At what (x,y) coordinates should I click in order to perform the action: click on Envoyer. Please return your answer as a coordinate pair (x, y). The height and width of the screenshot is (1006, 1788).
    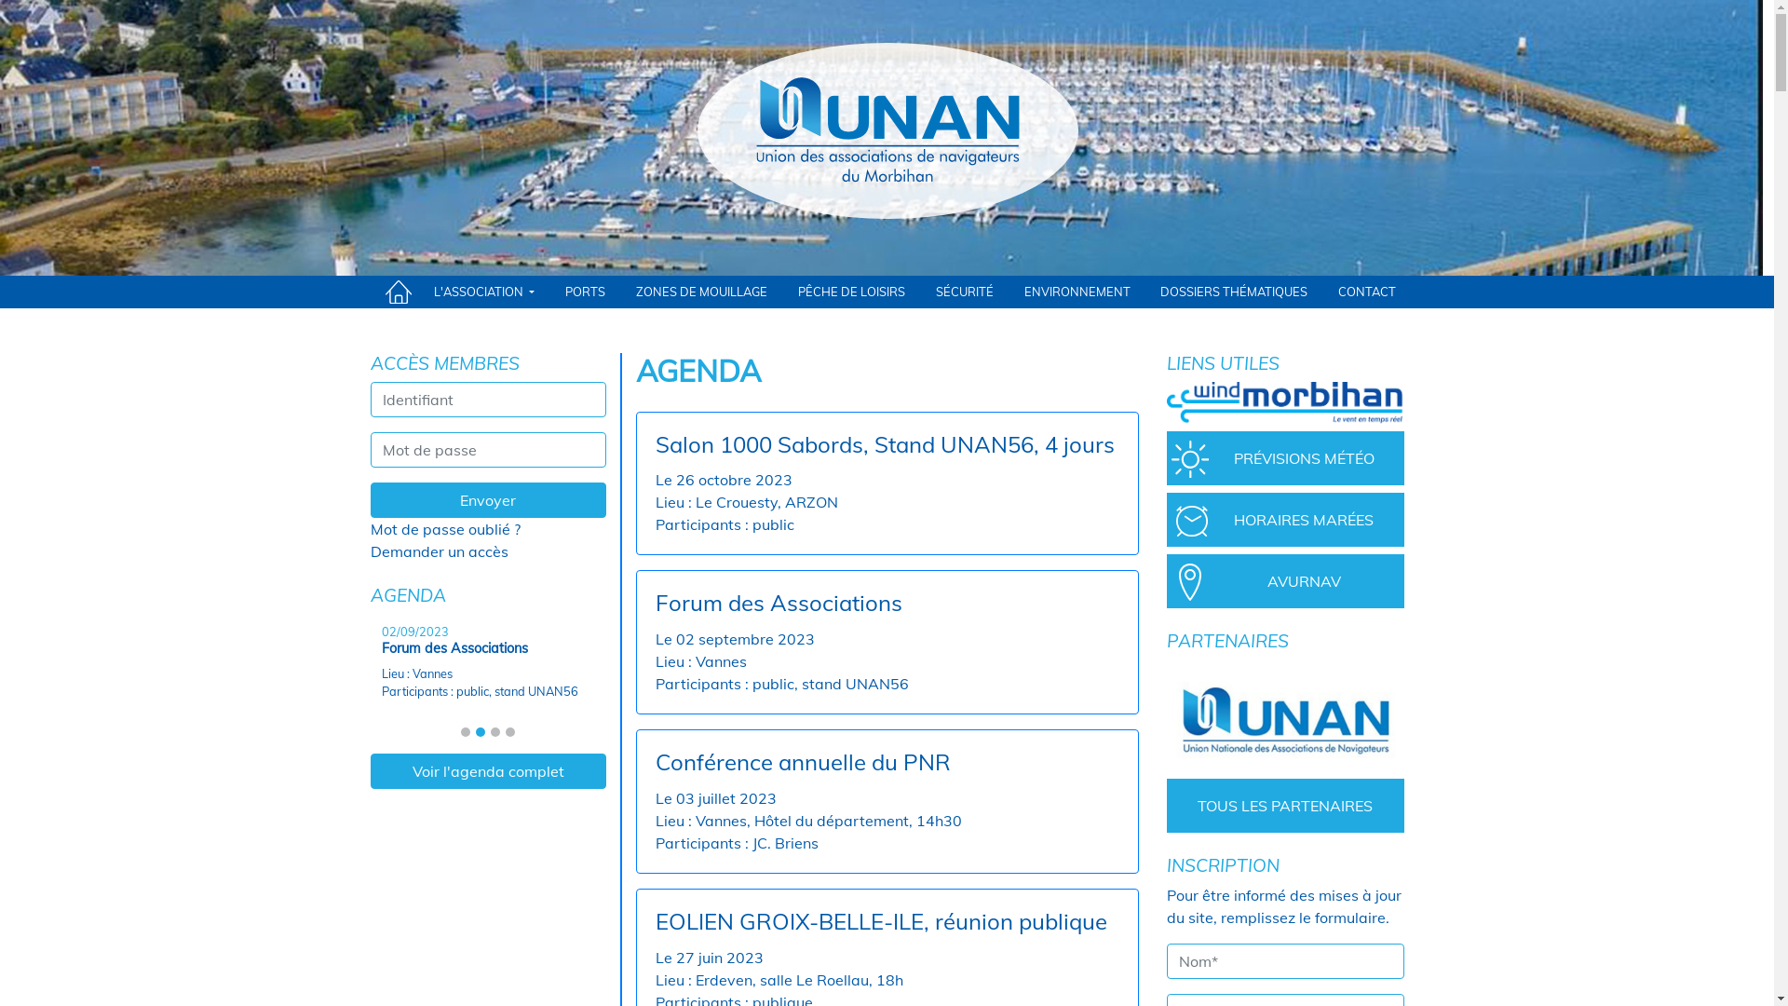
    Looking at the image, I should click on (488, 500).